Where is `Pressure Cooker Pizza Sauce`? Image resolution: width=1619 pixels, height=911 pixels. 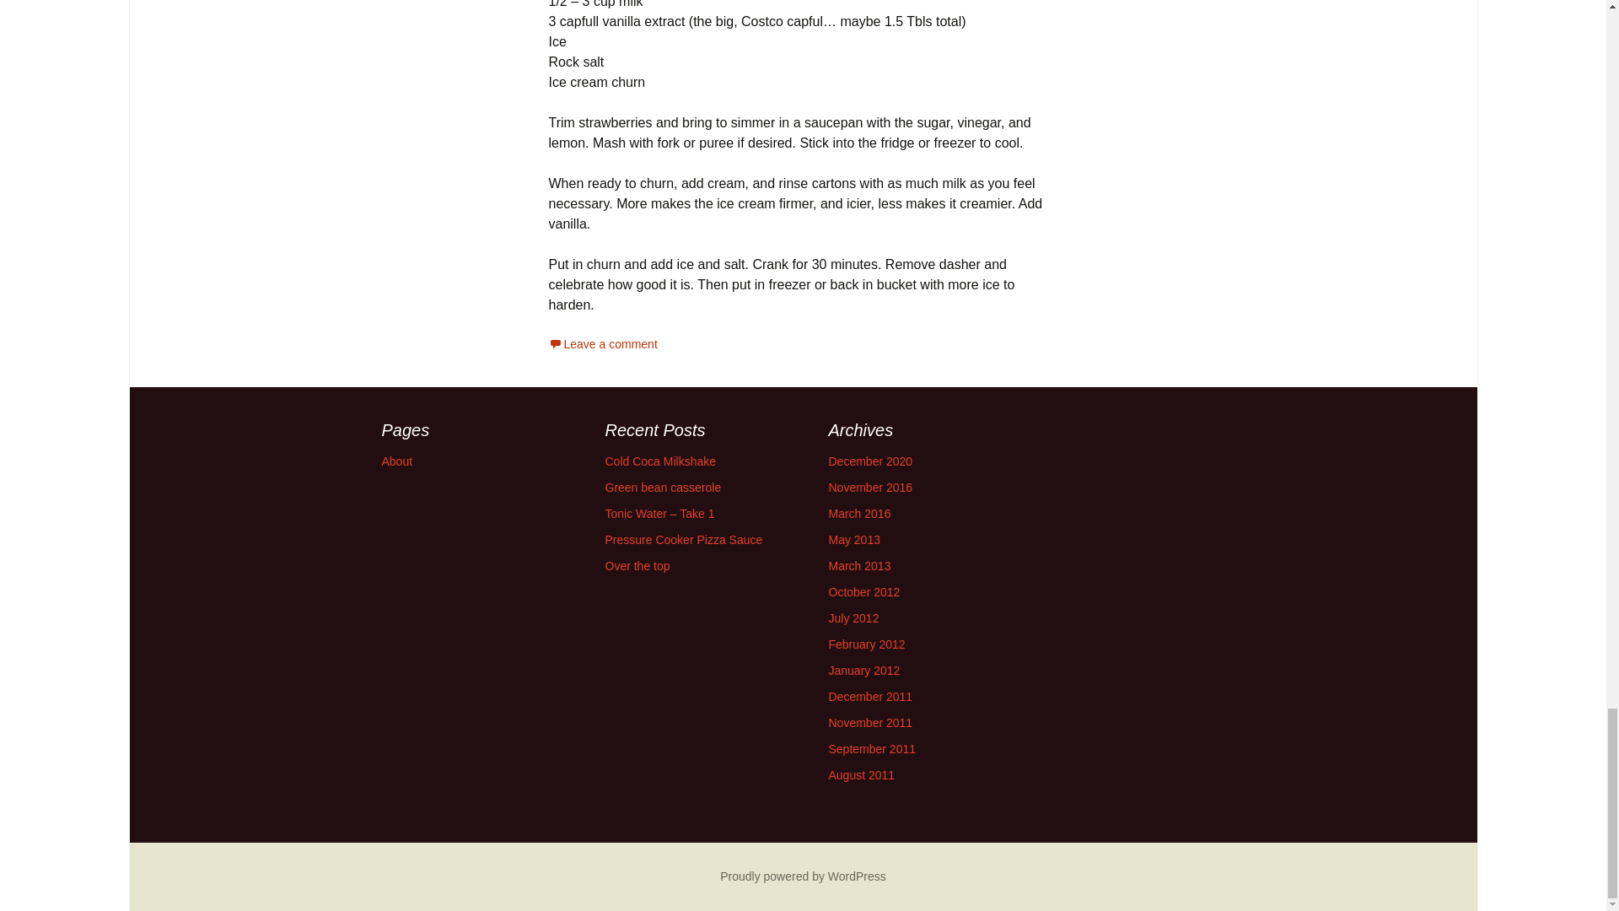
Pressure Cooker Pizza Sauce is located at coordinates (684, 540).